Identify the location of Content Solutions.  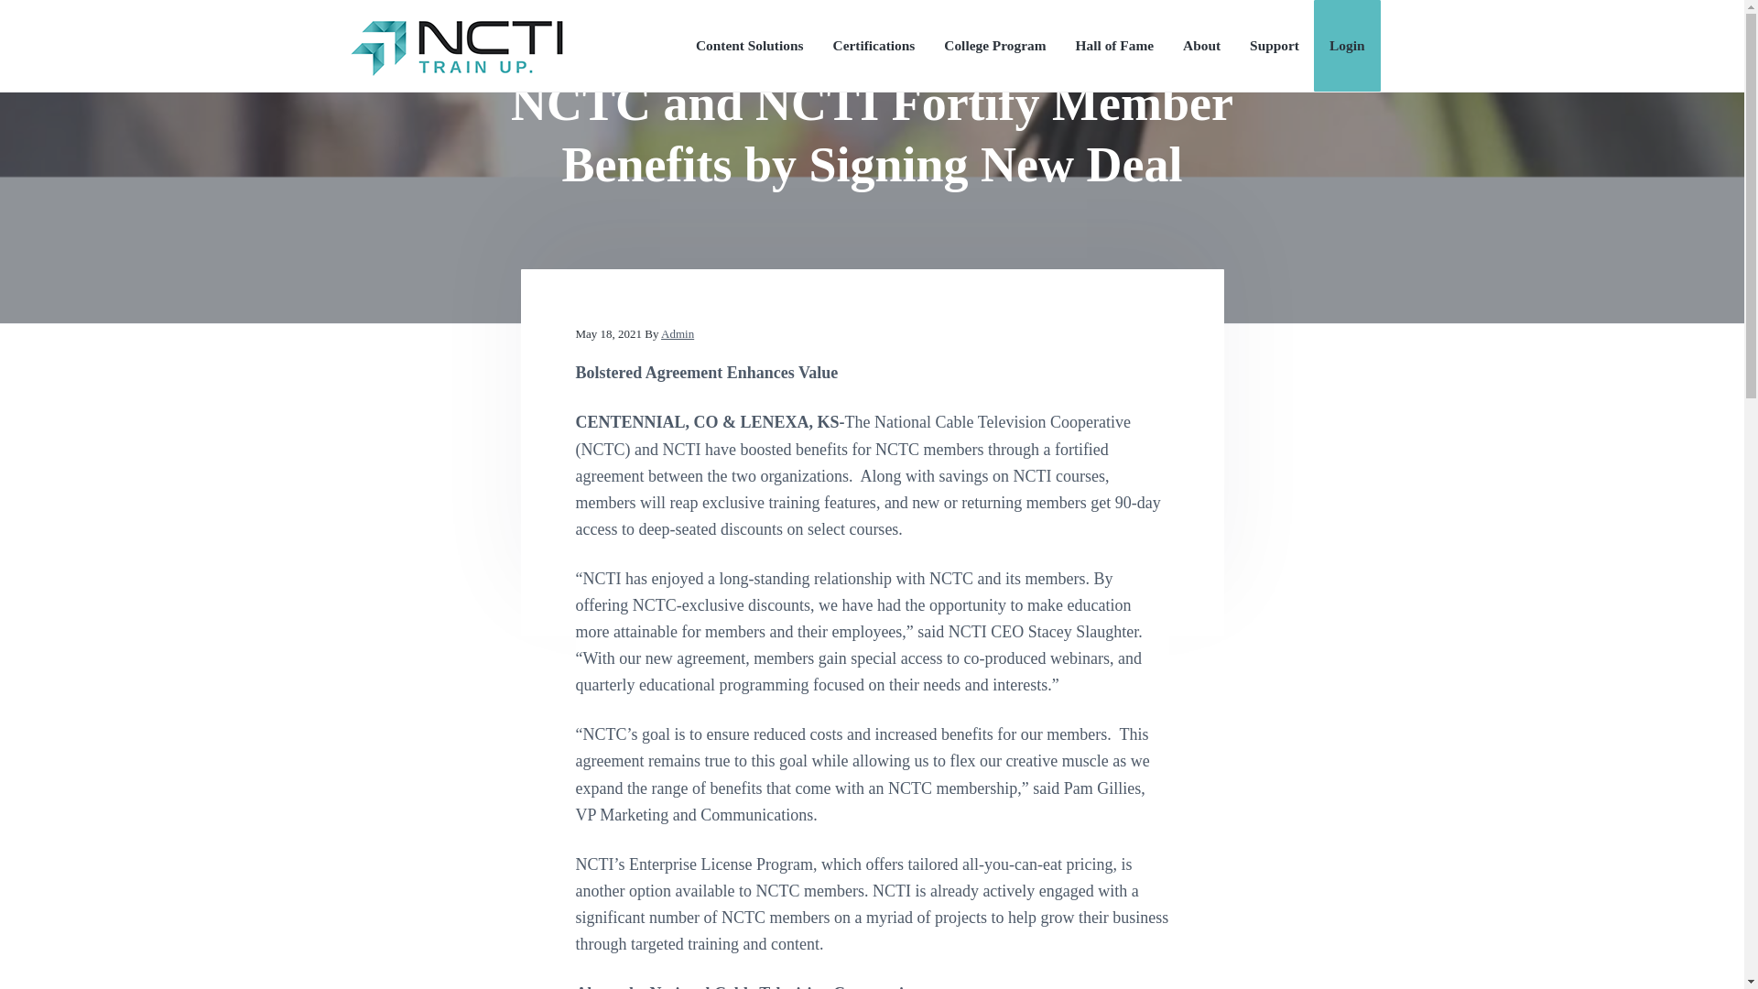
(749, 46).